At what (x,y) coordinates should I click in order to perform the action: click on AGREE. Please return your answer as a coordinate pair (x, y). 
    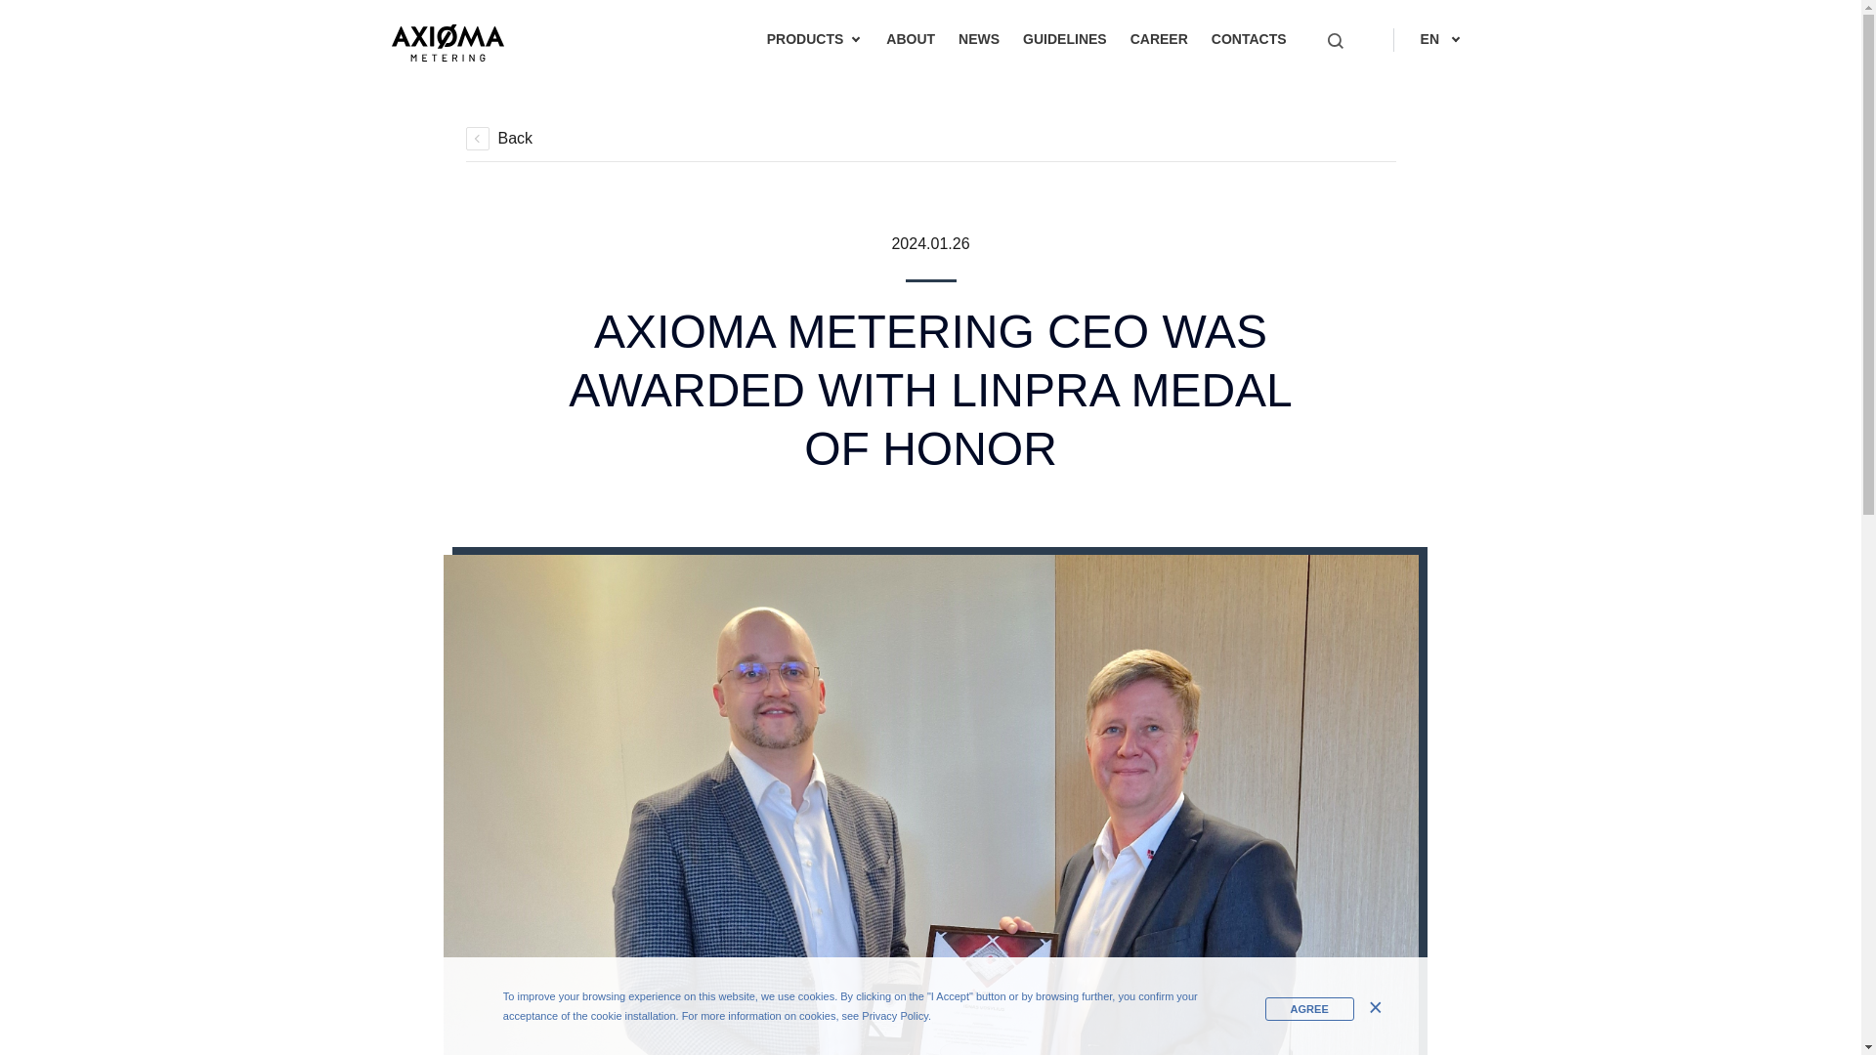
    Looking at the image, I should click on (1309, 1008).